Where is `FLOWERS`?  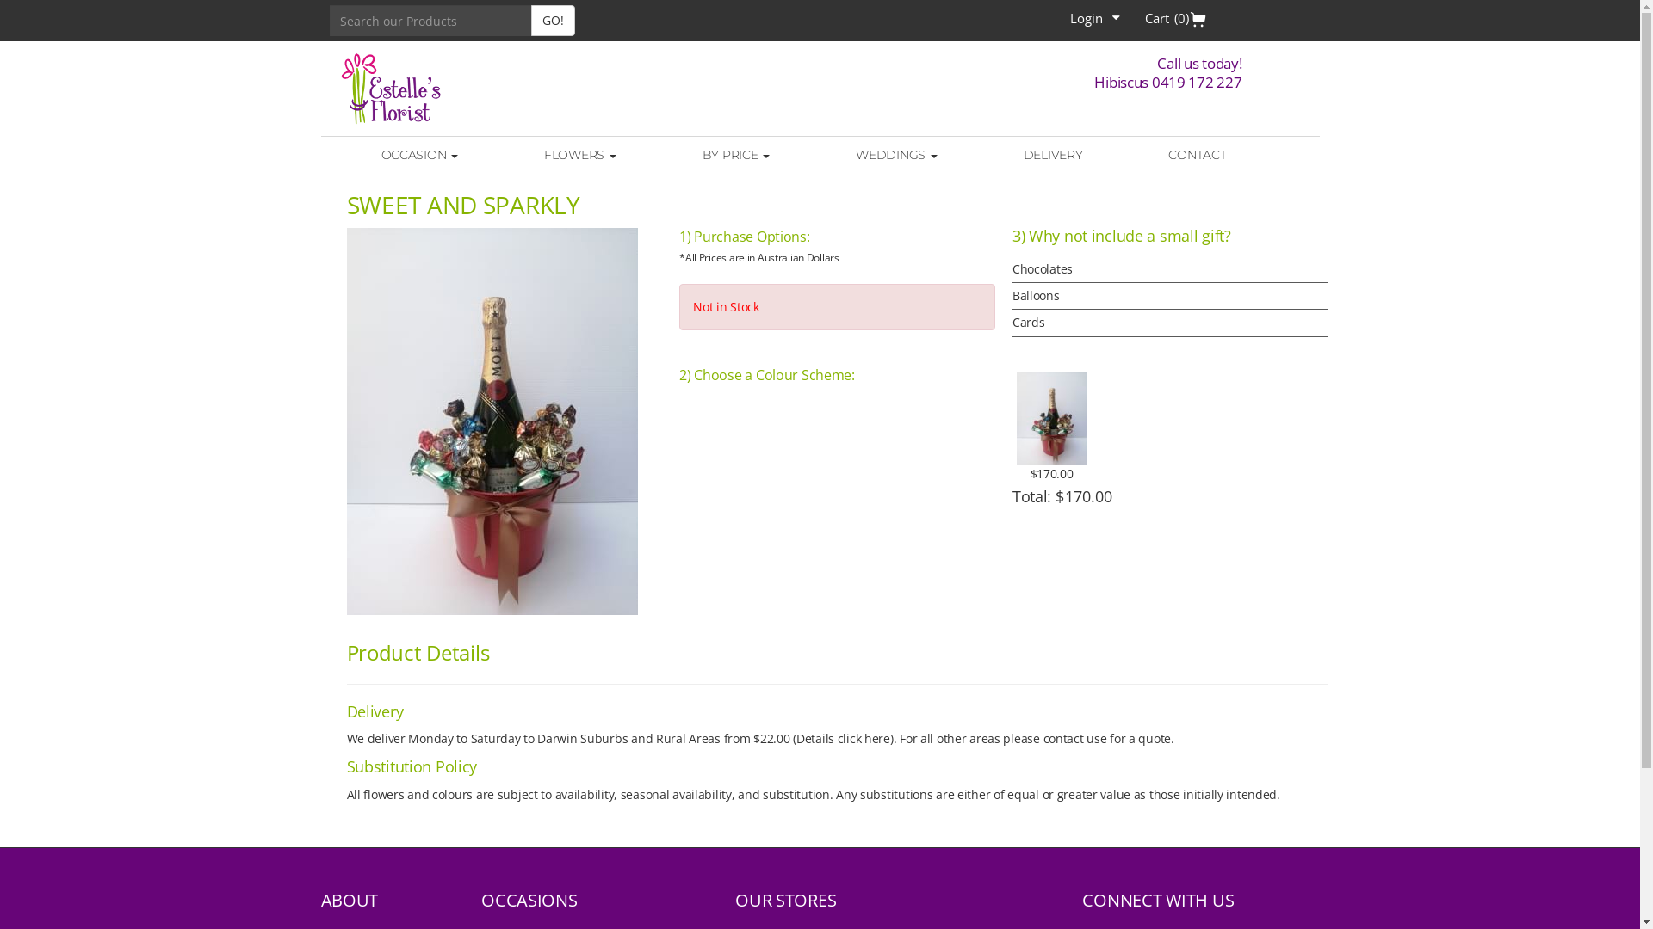
FLOWERS is located at coordinates (580, 155).